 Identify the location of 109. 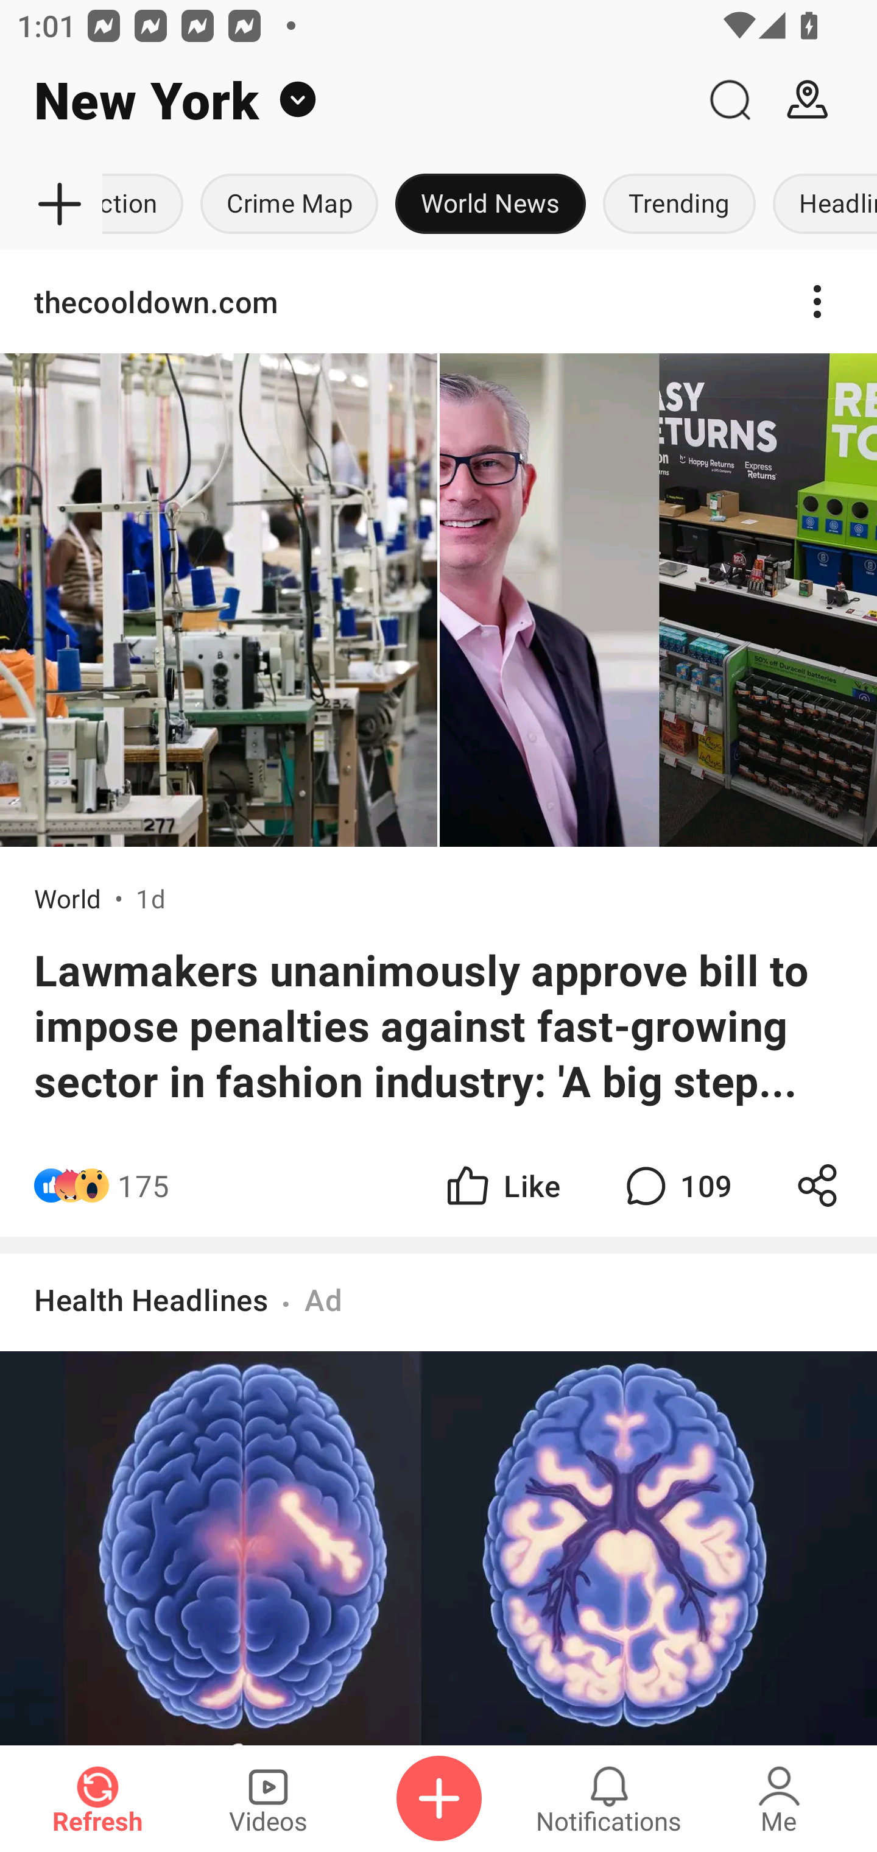
(676, 1185).